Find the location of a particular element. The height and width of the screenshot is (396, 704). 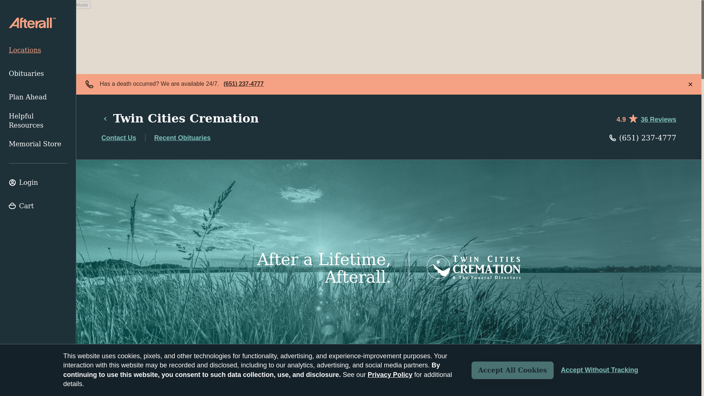

Locations is located at coordinates (38, 50).